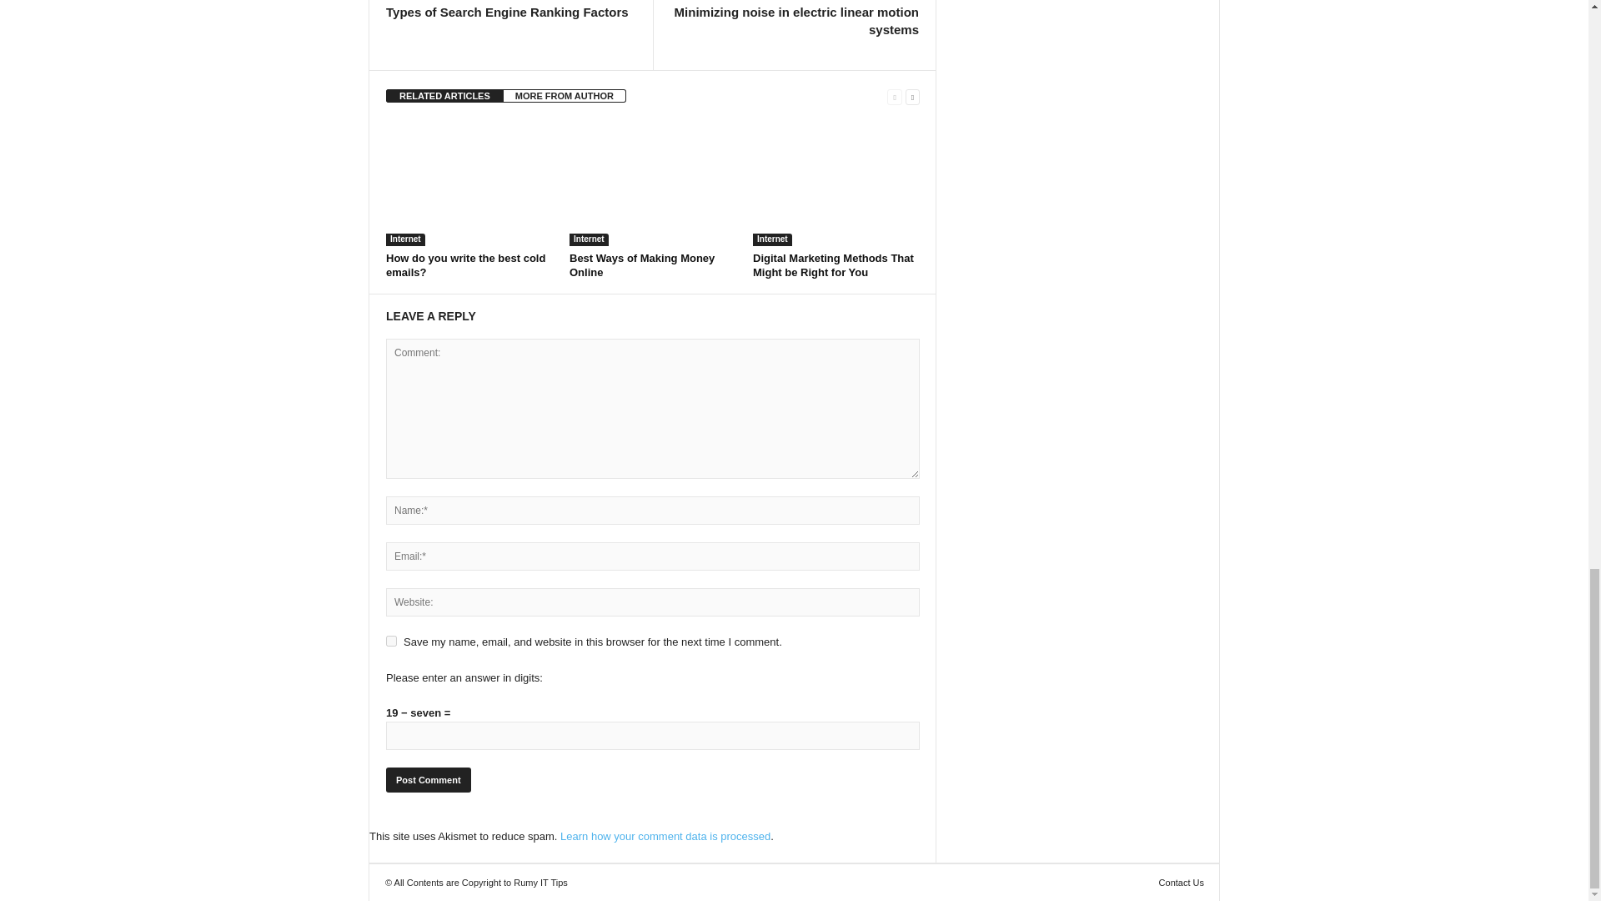  I want to click on RELATED ARTICLES, so click(444, 95).